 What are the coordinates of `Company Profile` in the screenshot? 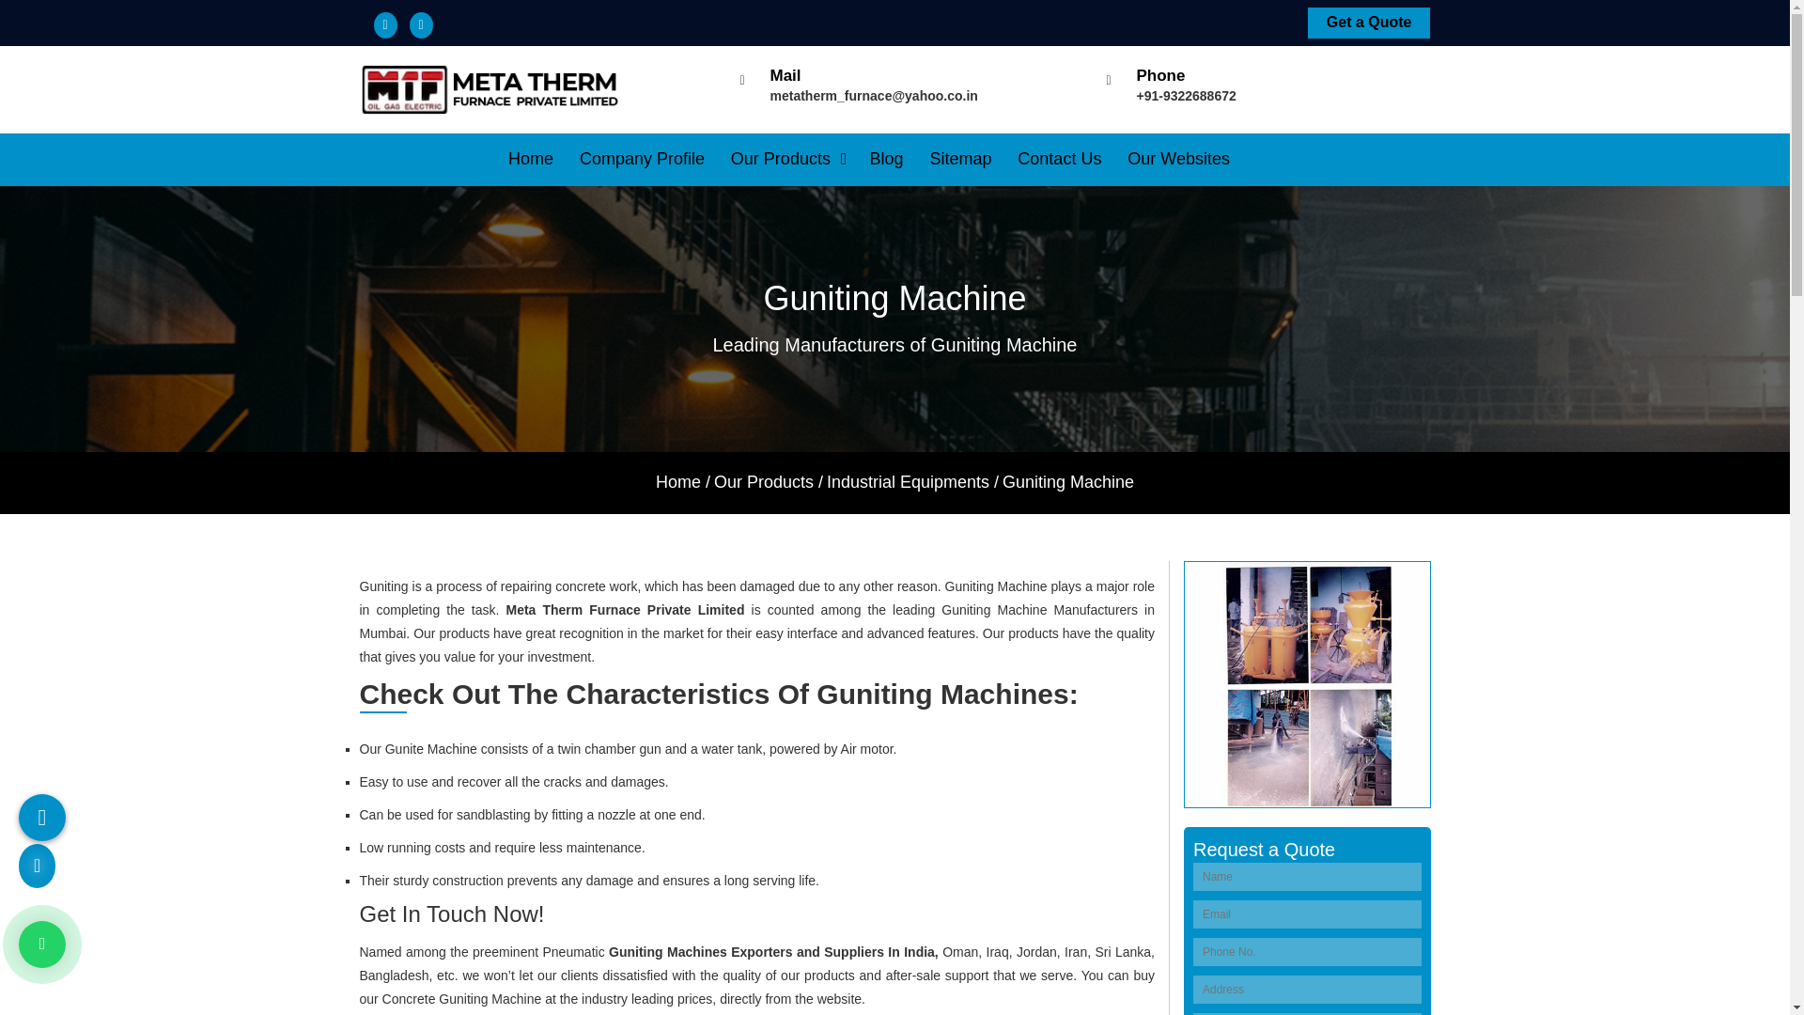 It's located at (642, 159).